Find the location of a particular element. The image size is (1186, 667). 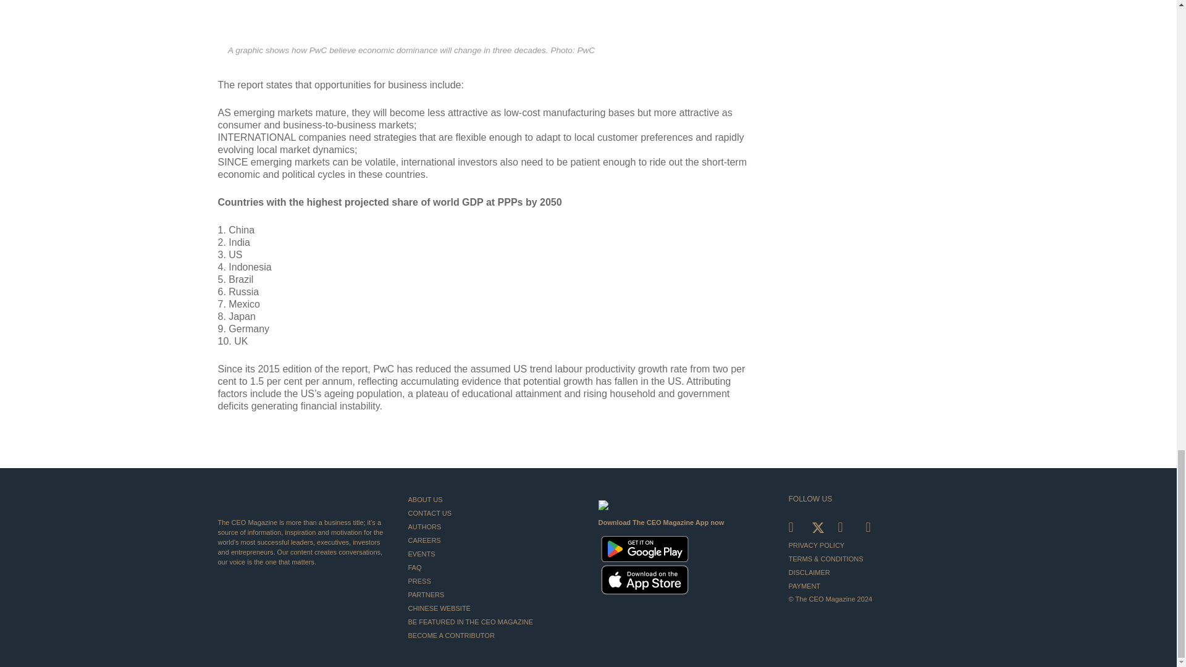

Authors is located at coordinates (493, 527).